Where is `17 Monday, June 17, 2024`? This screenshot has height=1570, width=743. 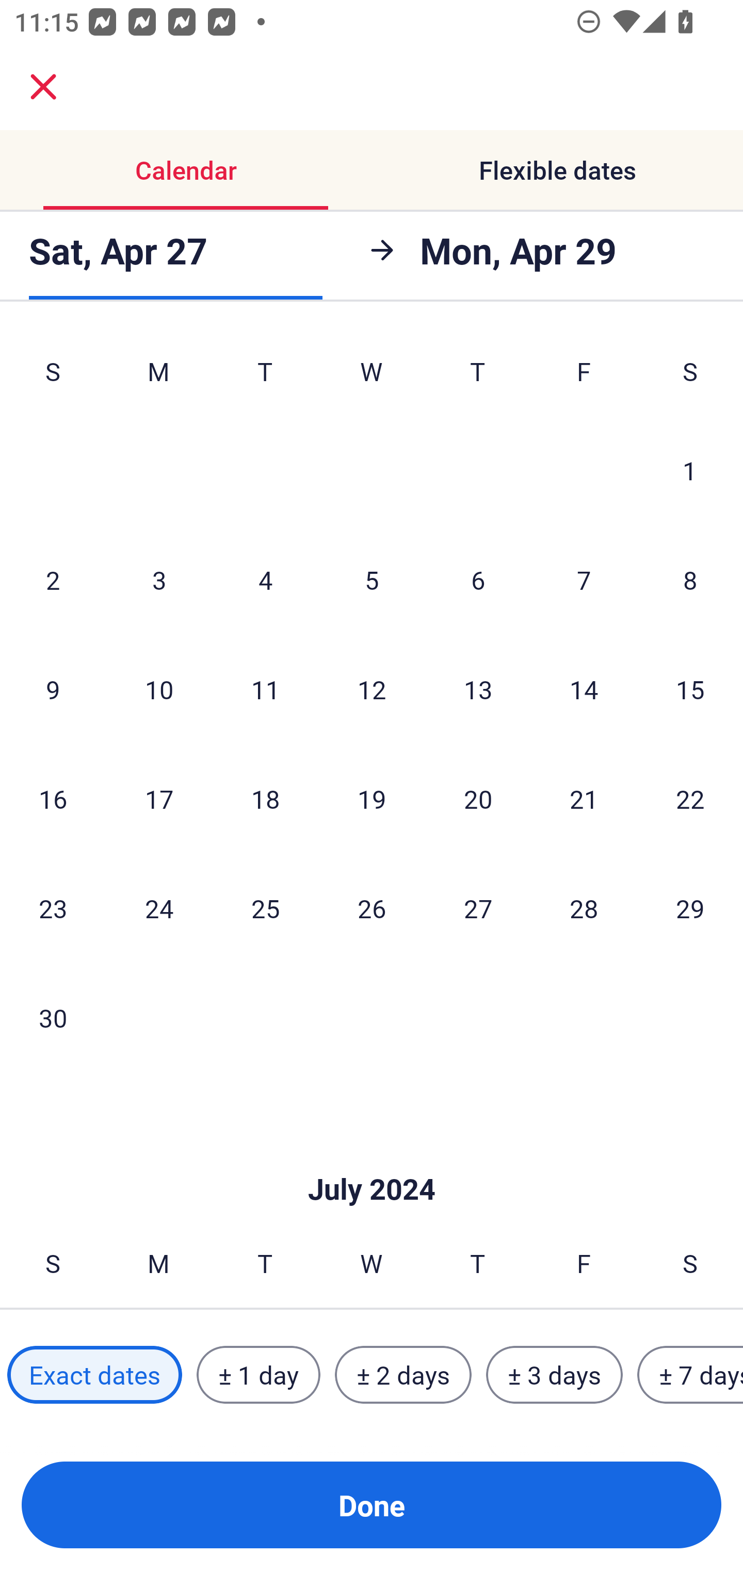 17 Monday, June 17, 2024 is located at coordinates (159, 798).